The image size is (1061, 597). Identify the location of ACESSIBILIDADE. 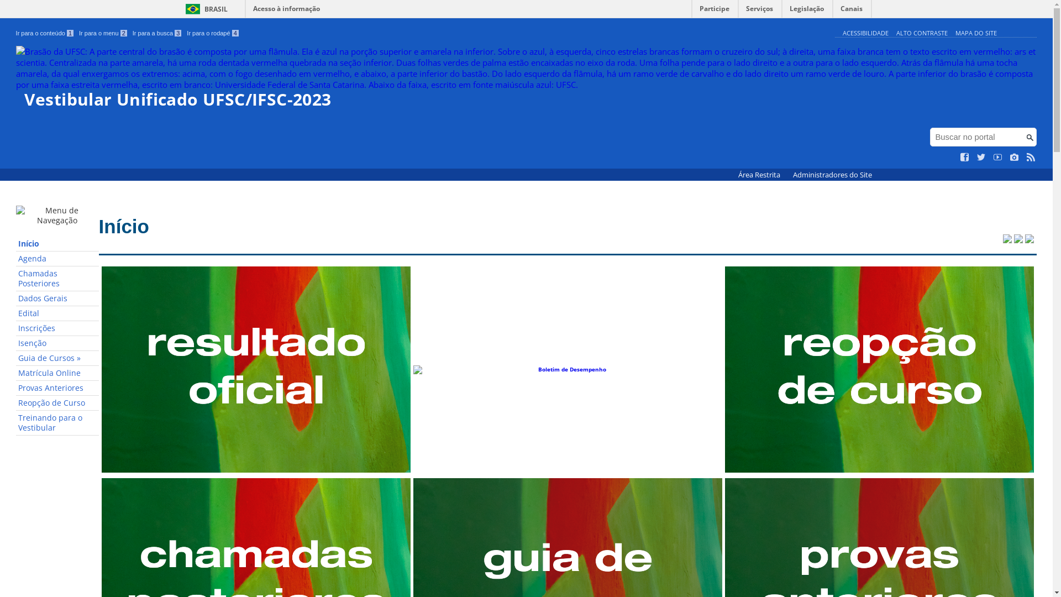
(865, 33).